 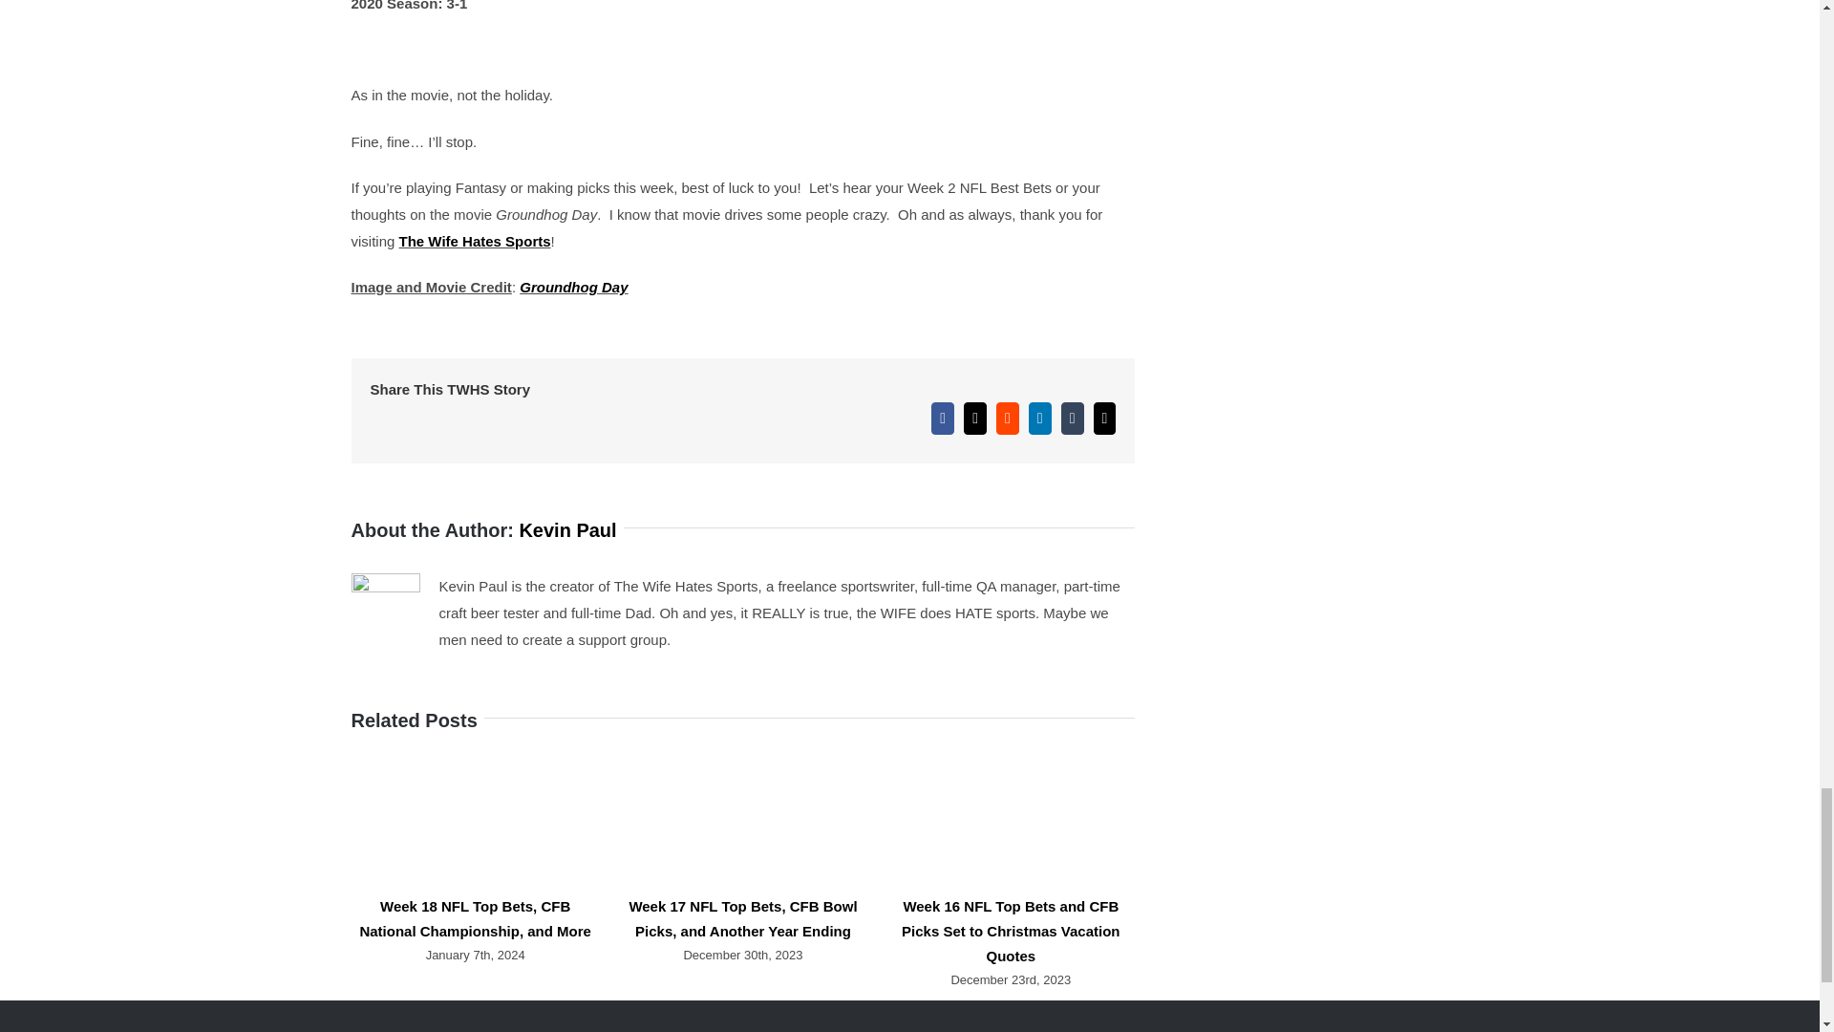 What do you see at coordinates (567, 529) in the screenshot?
I see `Kevin Paul` at bounding box center [567, 529].